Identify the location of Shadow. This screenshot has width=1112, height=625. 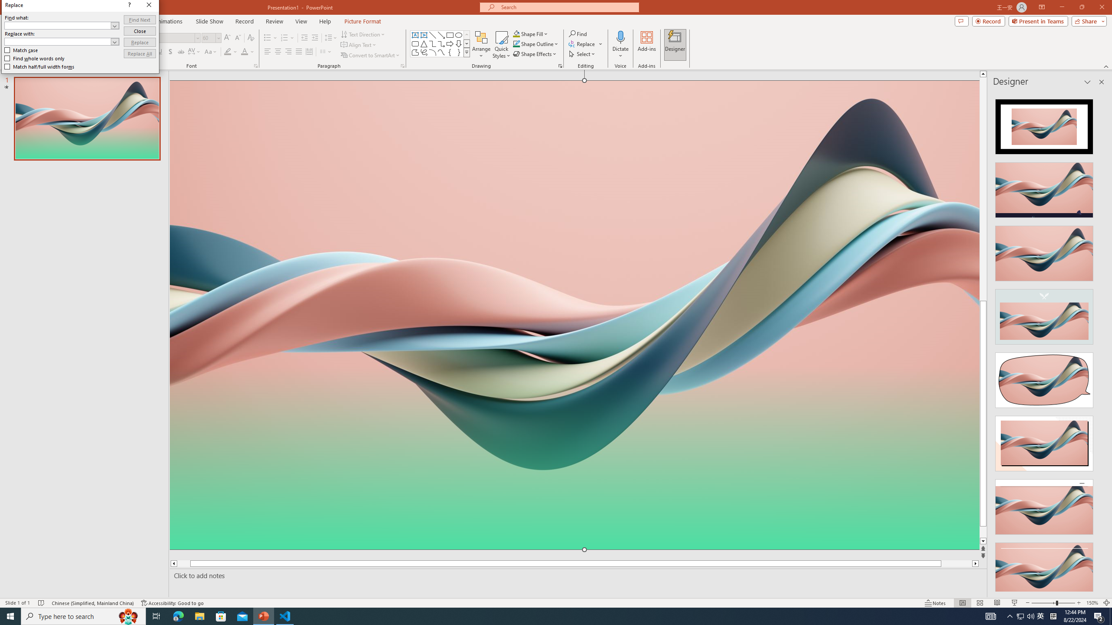
(170, 52).